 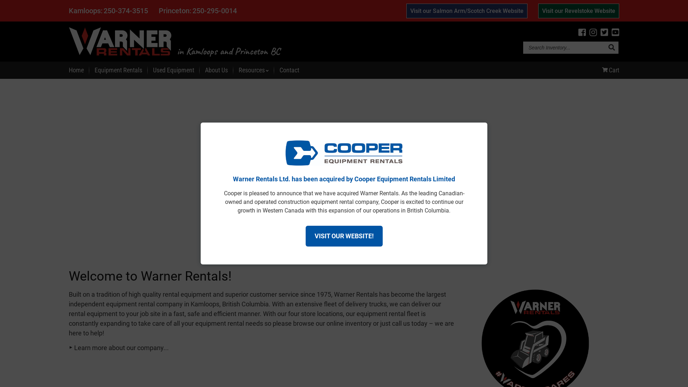 I want to click on Contact, so click(x=290, y=70).